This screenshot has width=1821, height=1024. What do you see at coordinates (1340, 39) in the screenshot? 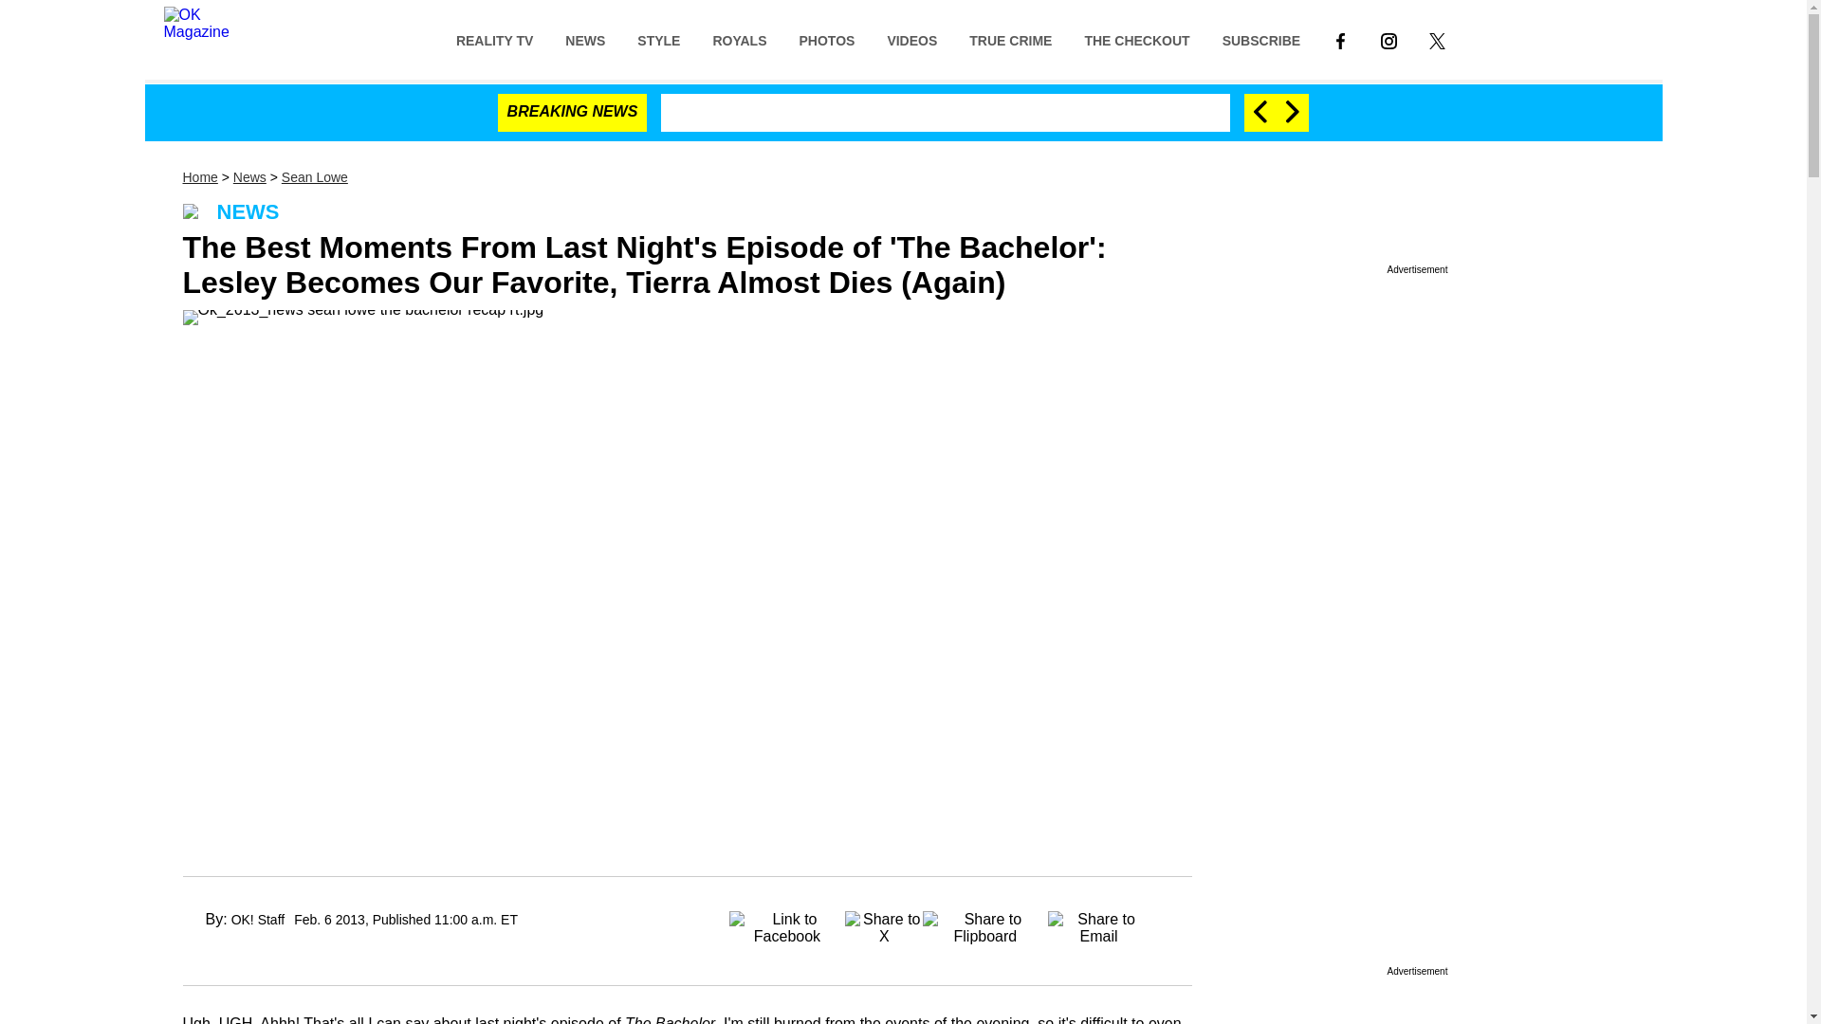
I see `Link to Facebook` at bounding box center [1340, 39].